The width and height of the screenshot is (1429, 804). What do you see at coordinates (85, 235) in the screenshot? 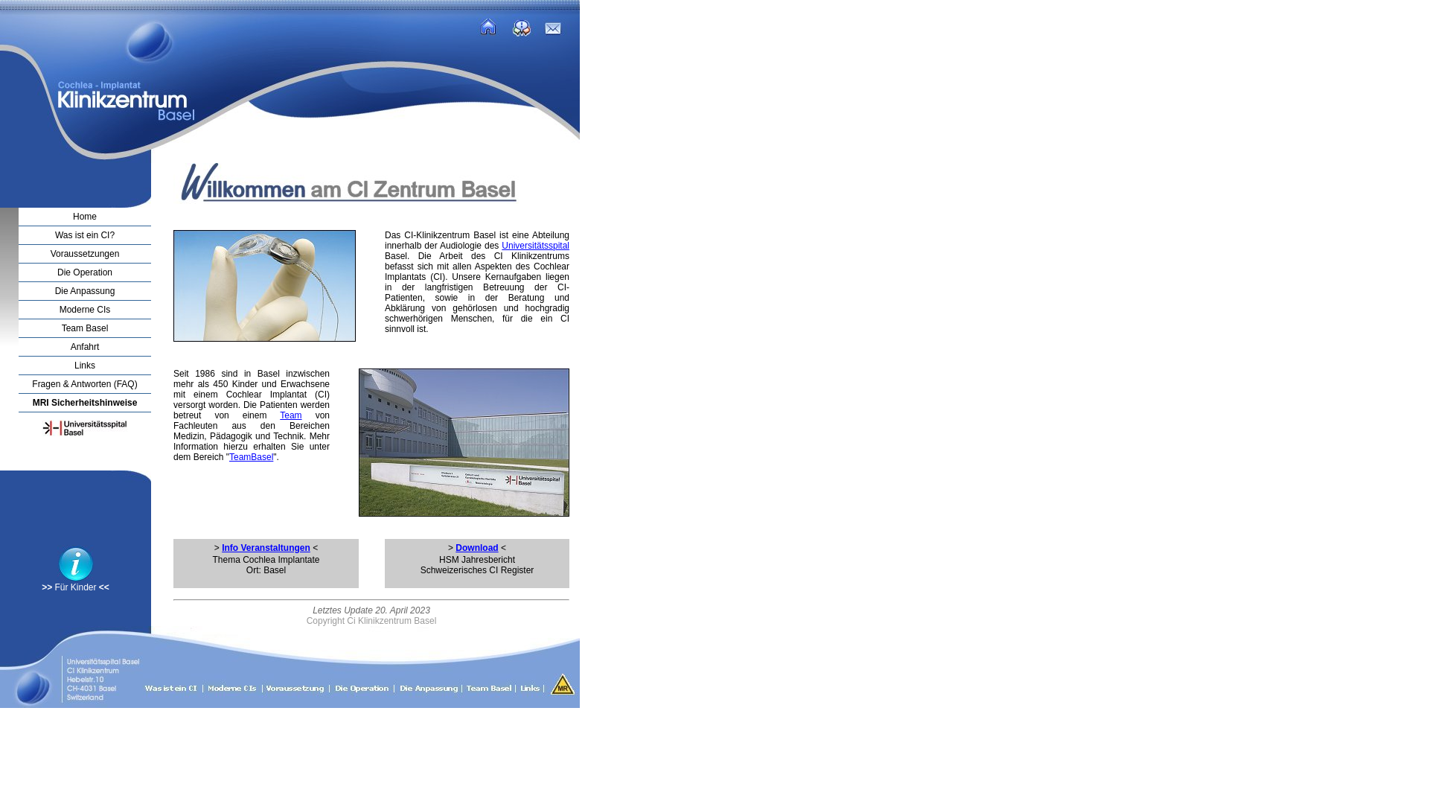
I see `Was ist ein CI?` at bounding box center [85, 235].